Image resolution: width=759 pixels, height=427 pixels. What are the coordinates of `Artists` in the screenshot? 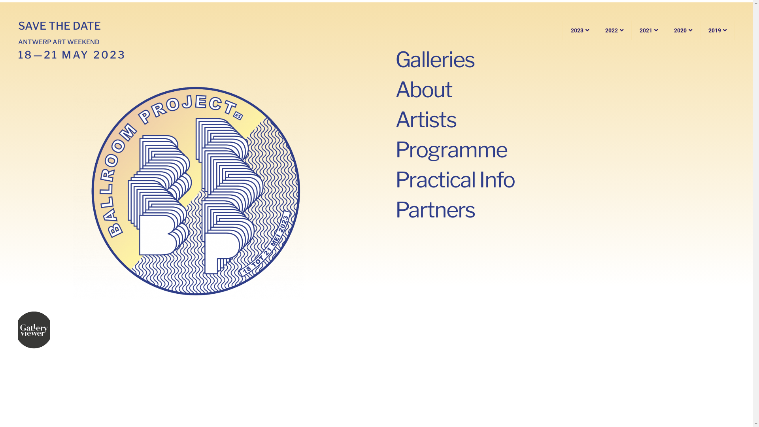 It's located at (425, 120).